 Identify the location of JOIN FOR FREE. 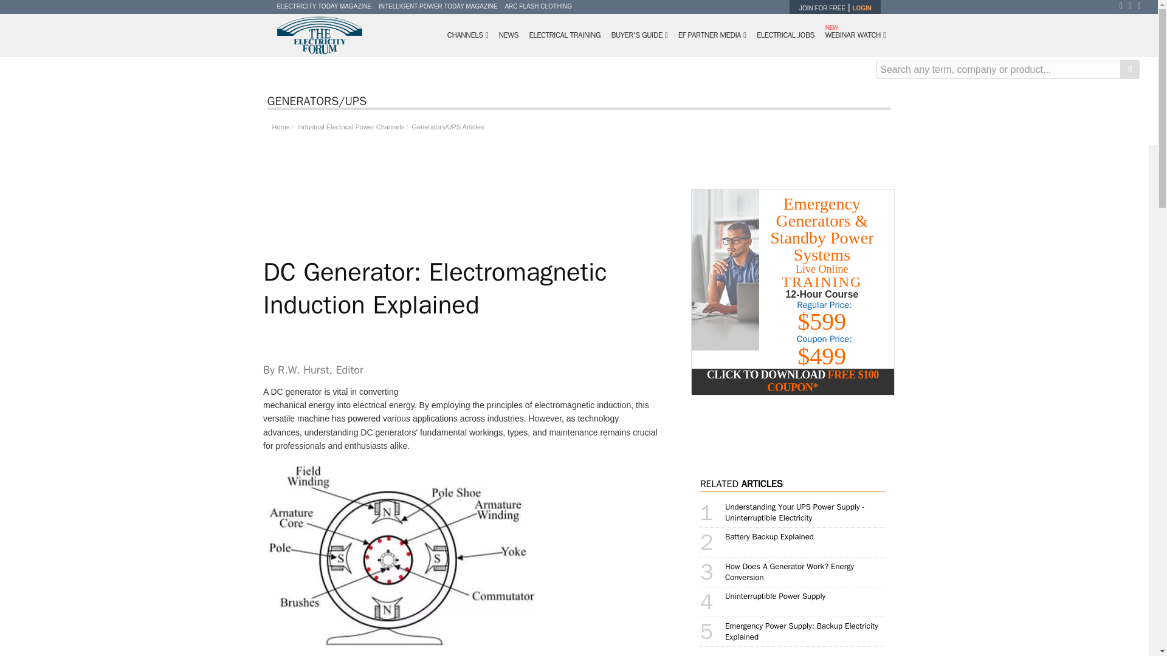
(822, 8).